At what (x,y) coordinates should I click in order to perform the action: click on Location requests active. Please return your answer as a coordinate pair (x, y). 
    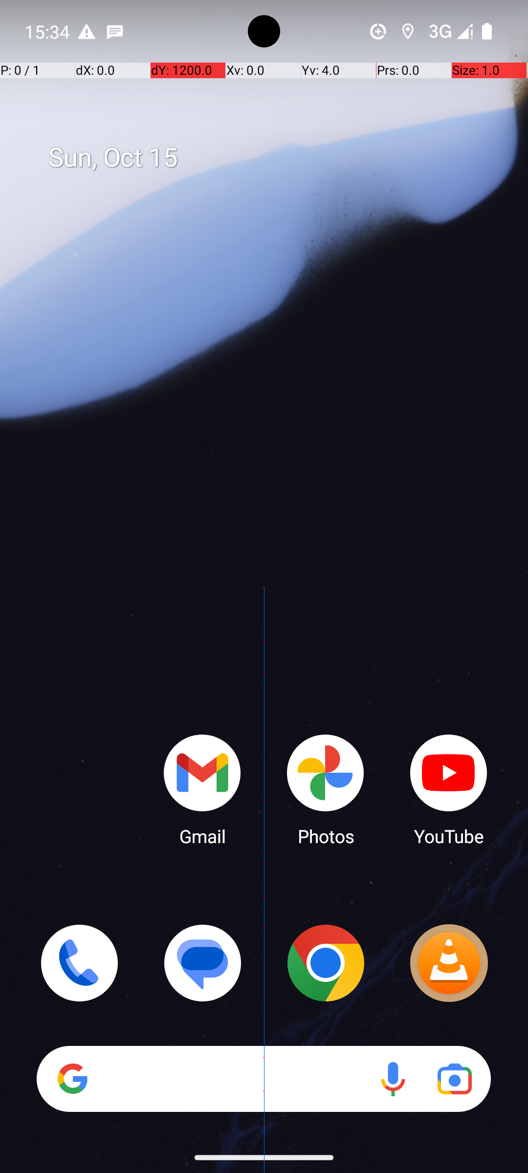
    Looking at the image, I should click on (408, 31).